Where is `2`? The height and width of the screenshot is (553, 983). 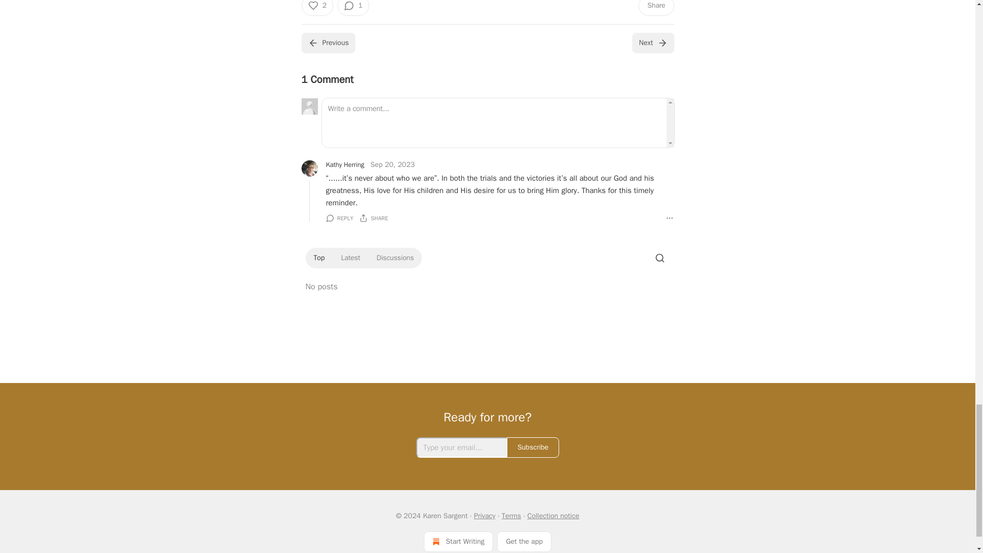
2 is located at coordinates (316, 8).